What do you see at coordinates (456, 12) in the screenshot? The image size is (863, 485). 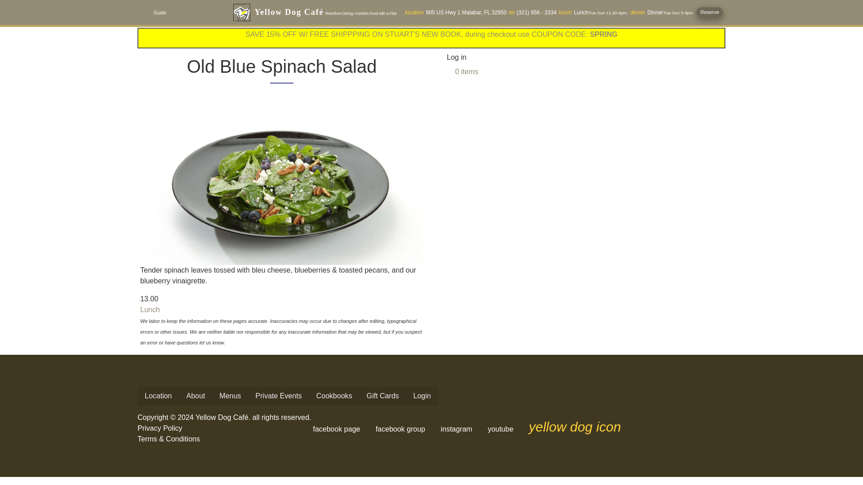 I see `location905 US Hwy 1 Malabar, FL 32950` at bounding box center [456, 12].